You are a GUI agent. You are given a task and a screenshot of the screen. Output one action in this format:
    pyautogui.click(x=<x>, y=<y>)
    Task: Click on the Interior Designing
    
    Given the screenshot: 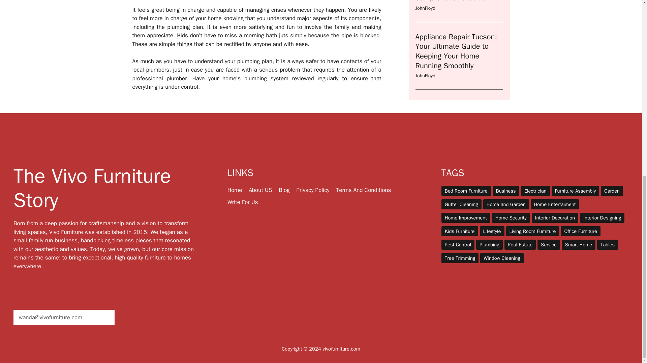 What is the action you would take?
    pyautogui.click(x=602, y=218)
    